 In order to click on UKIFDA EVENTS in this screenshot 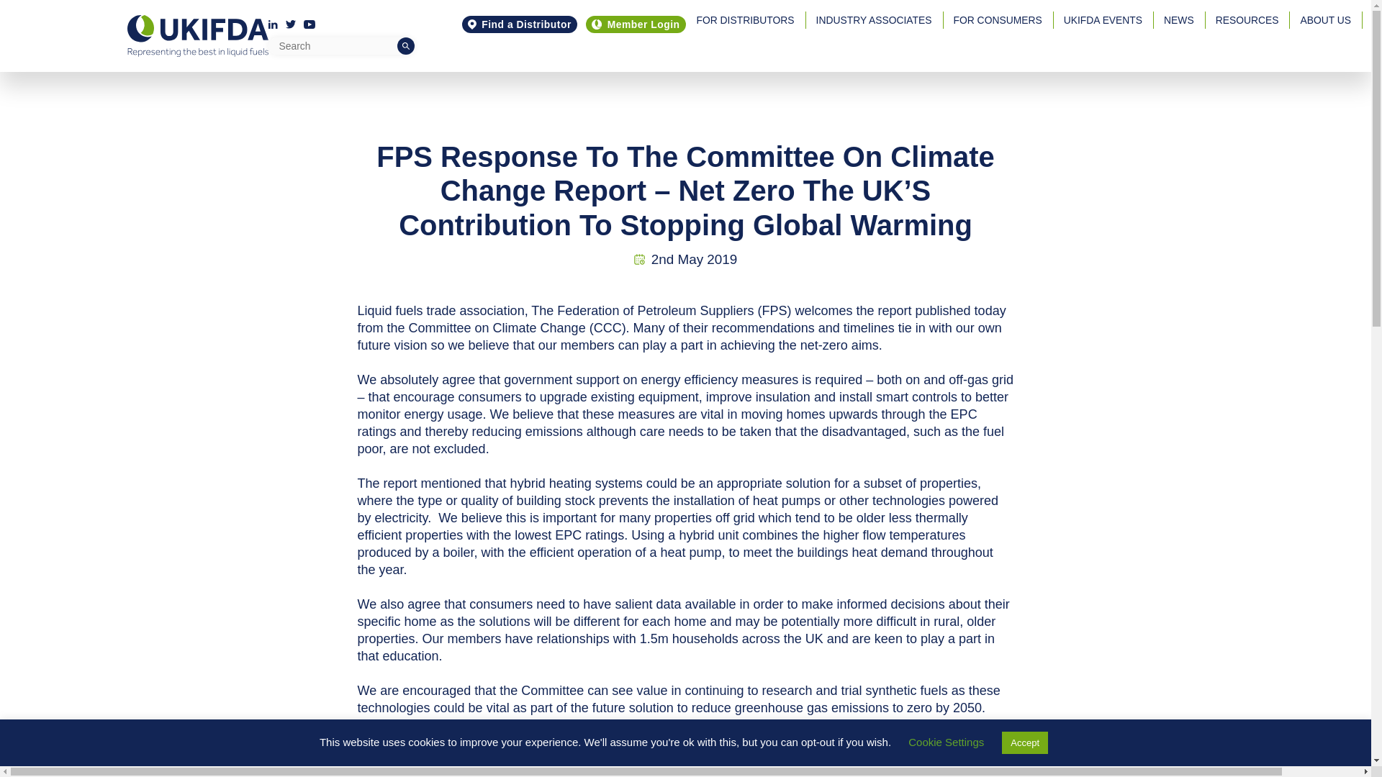, I will do `click(1103, 20)`.